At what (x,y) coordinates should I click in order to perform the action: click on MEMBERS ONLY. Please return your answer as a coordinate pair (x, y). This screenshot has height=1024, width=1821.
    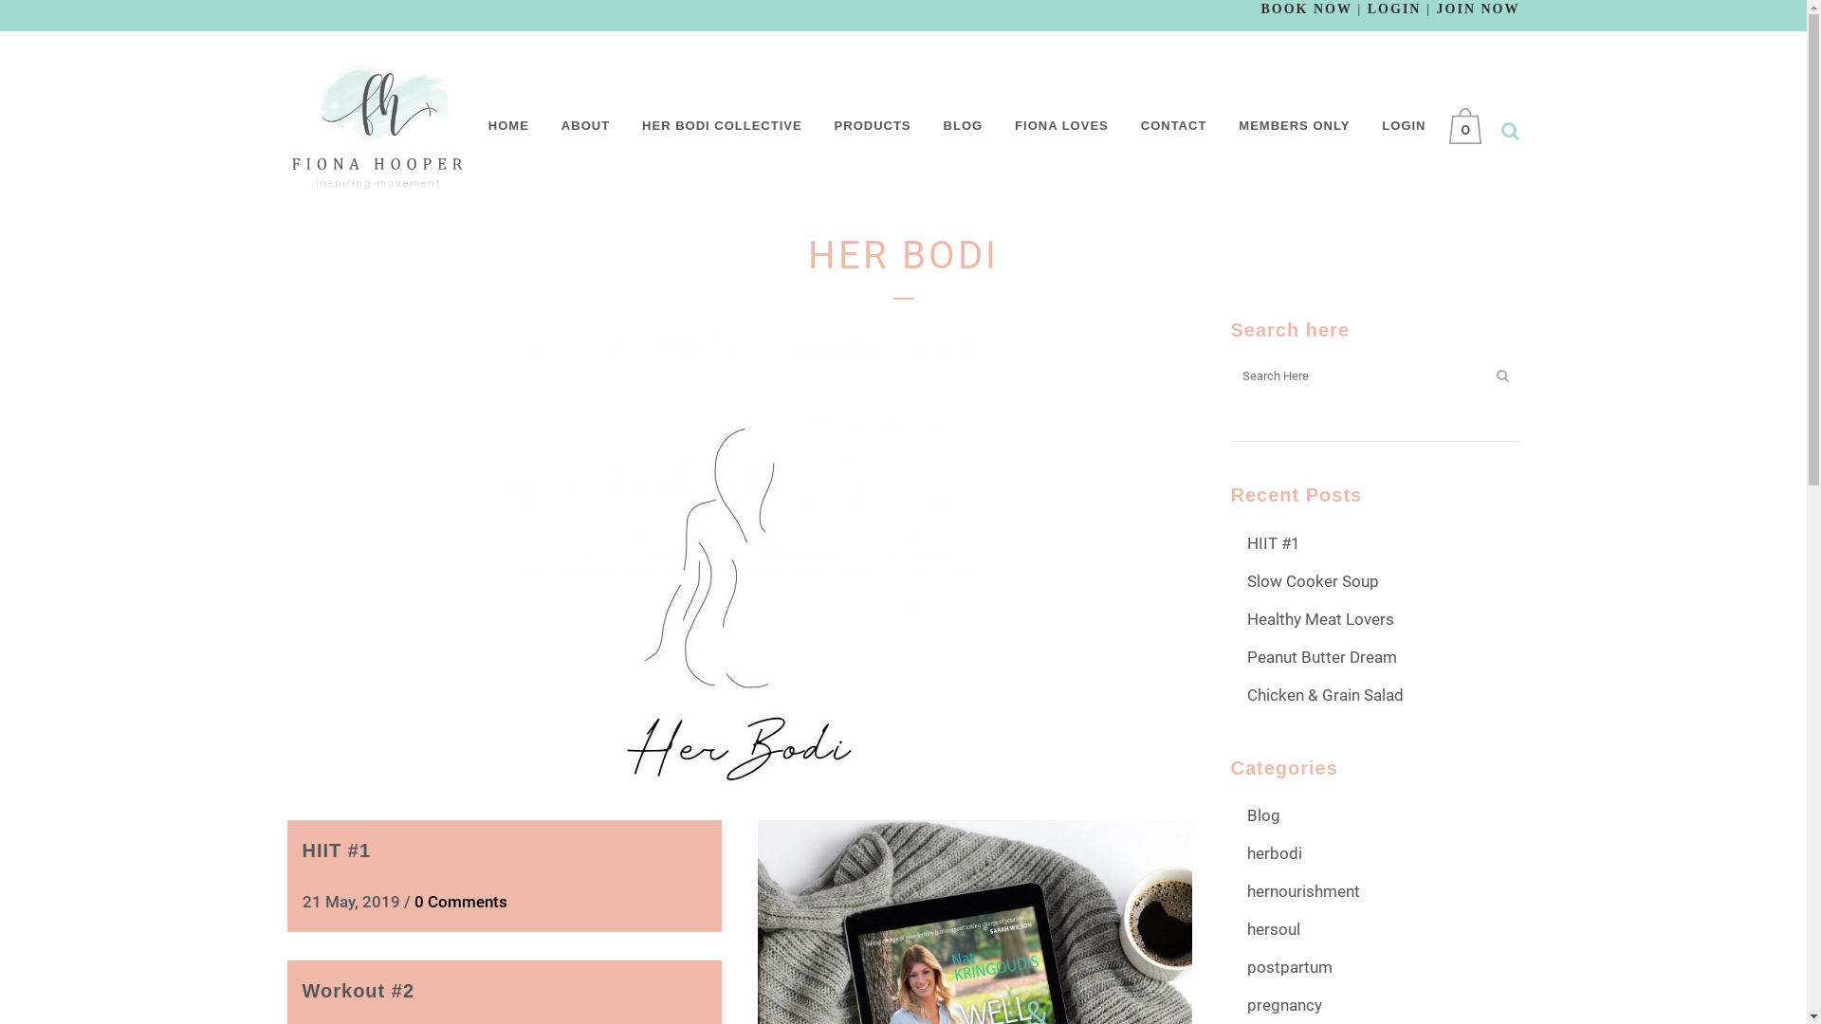
    Looking at the image, I should click on (1294, 126).